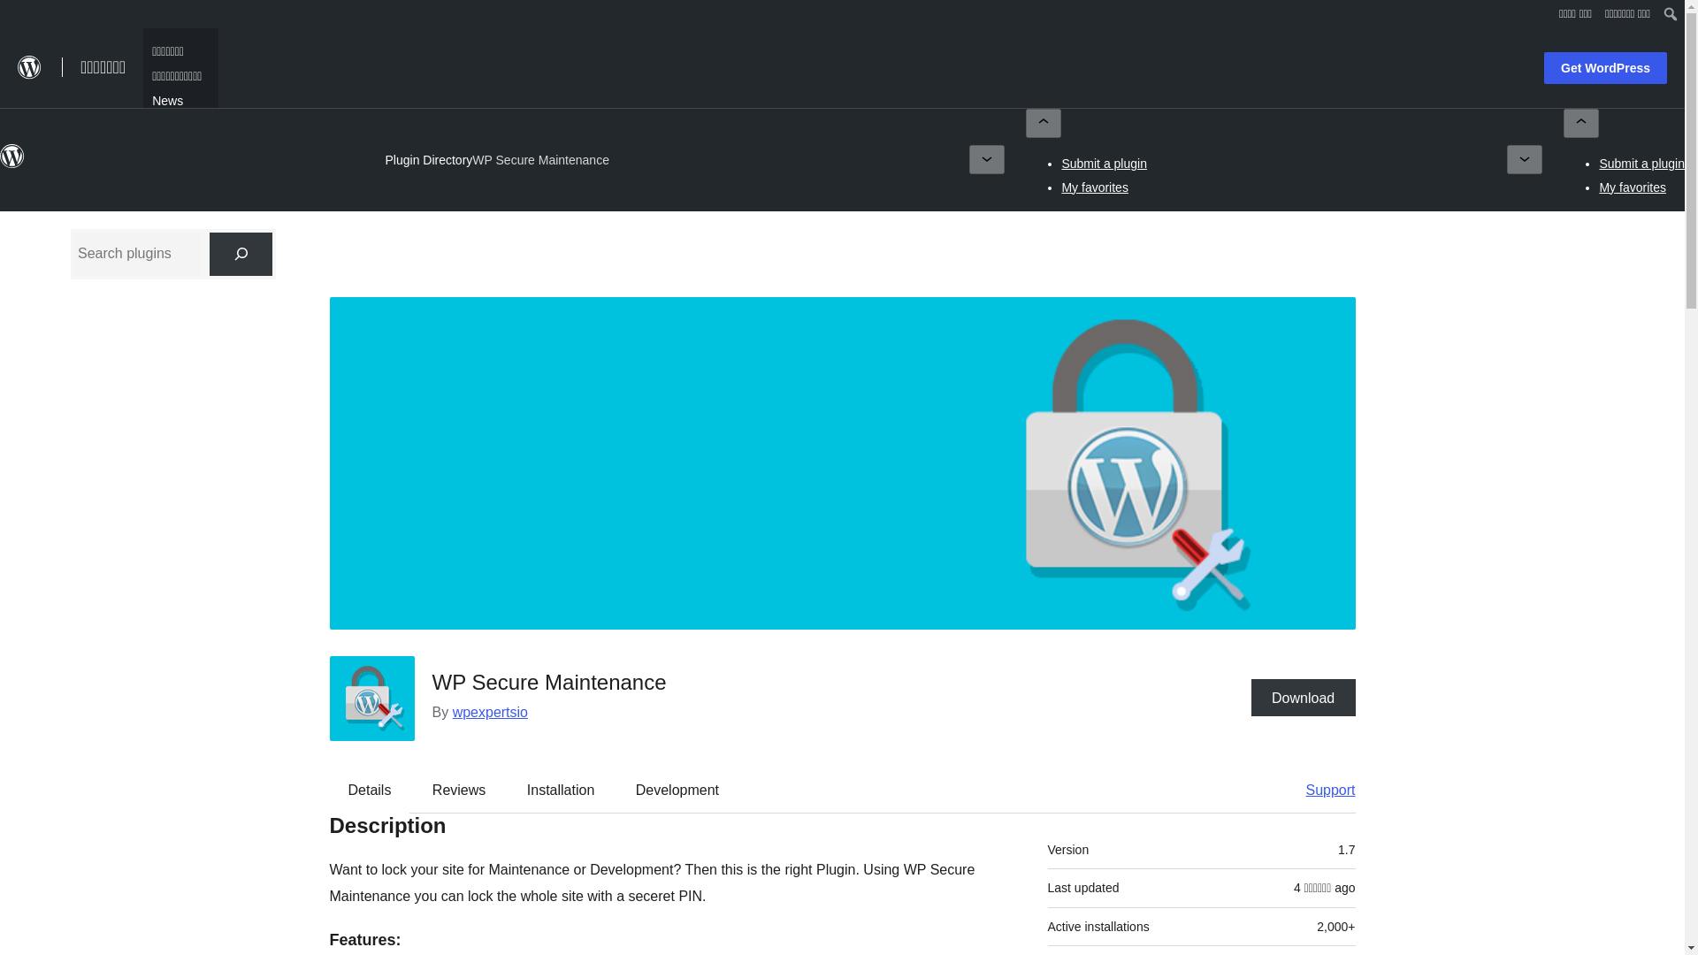  Describe the element at coordinates (1605, 68) in the screenshot. I see `Get WordPress` at that location.